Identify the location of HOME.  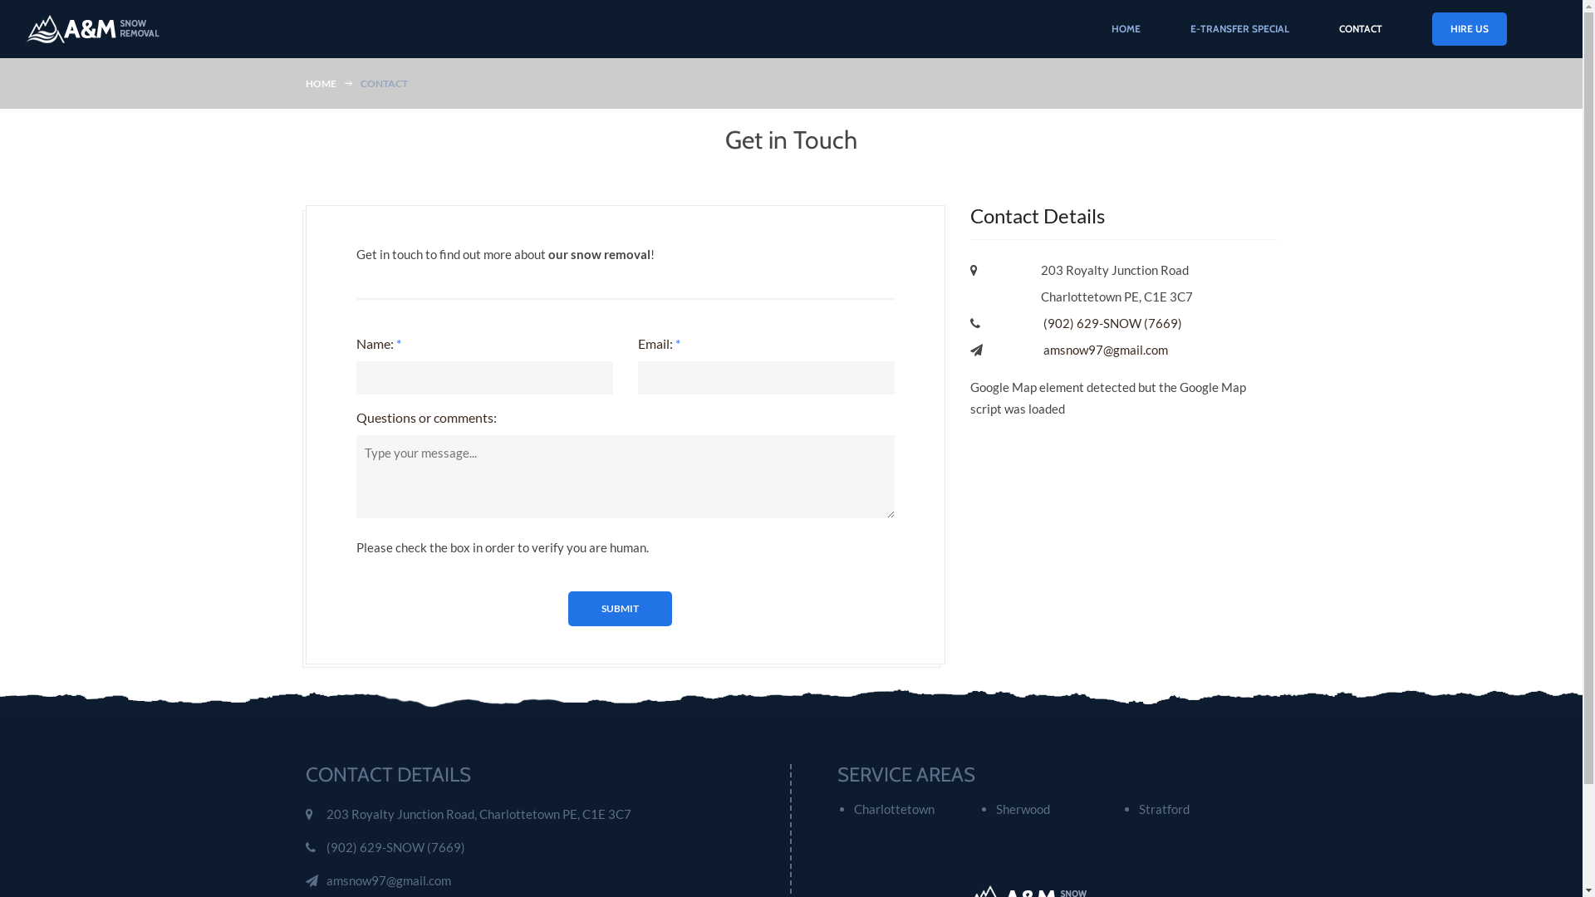
(1126, 27).